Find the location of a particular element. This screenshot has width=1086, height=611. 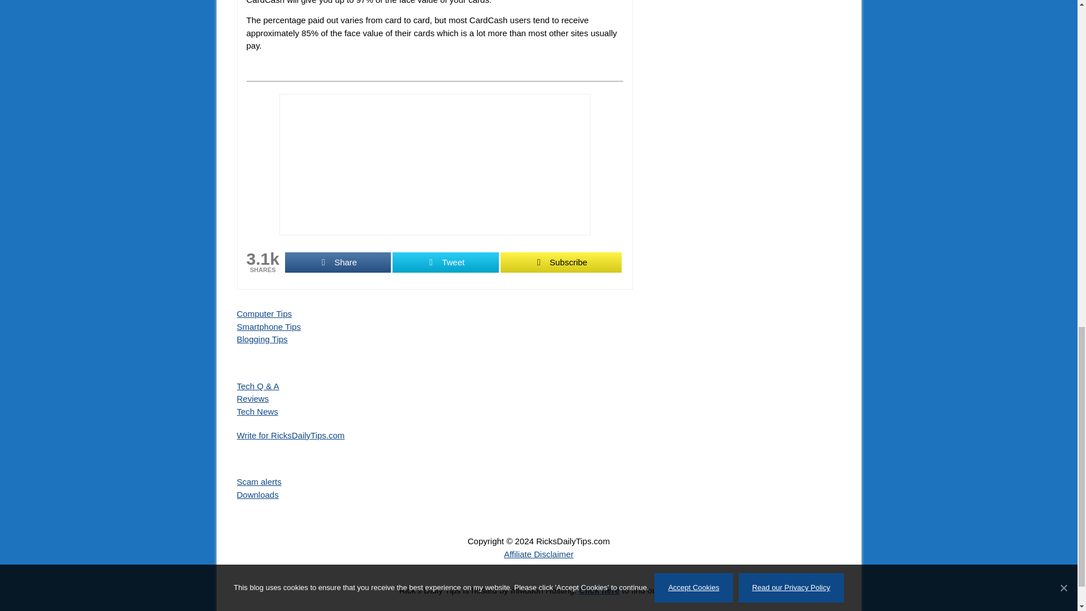

Computer Tips is located at coordinates (264, 313).